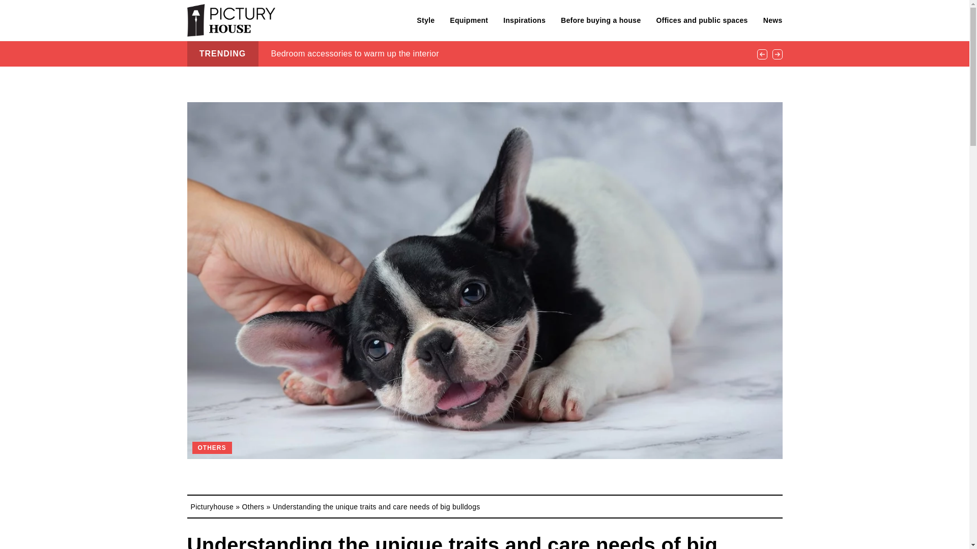 The image size is (977, 549). I want to click on Before buying a house, so click(600, 20).